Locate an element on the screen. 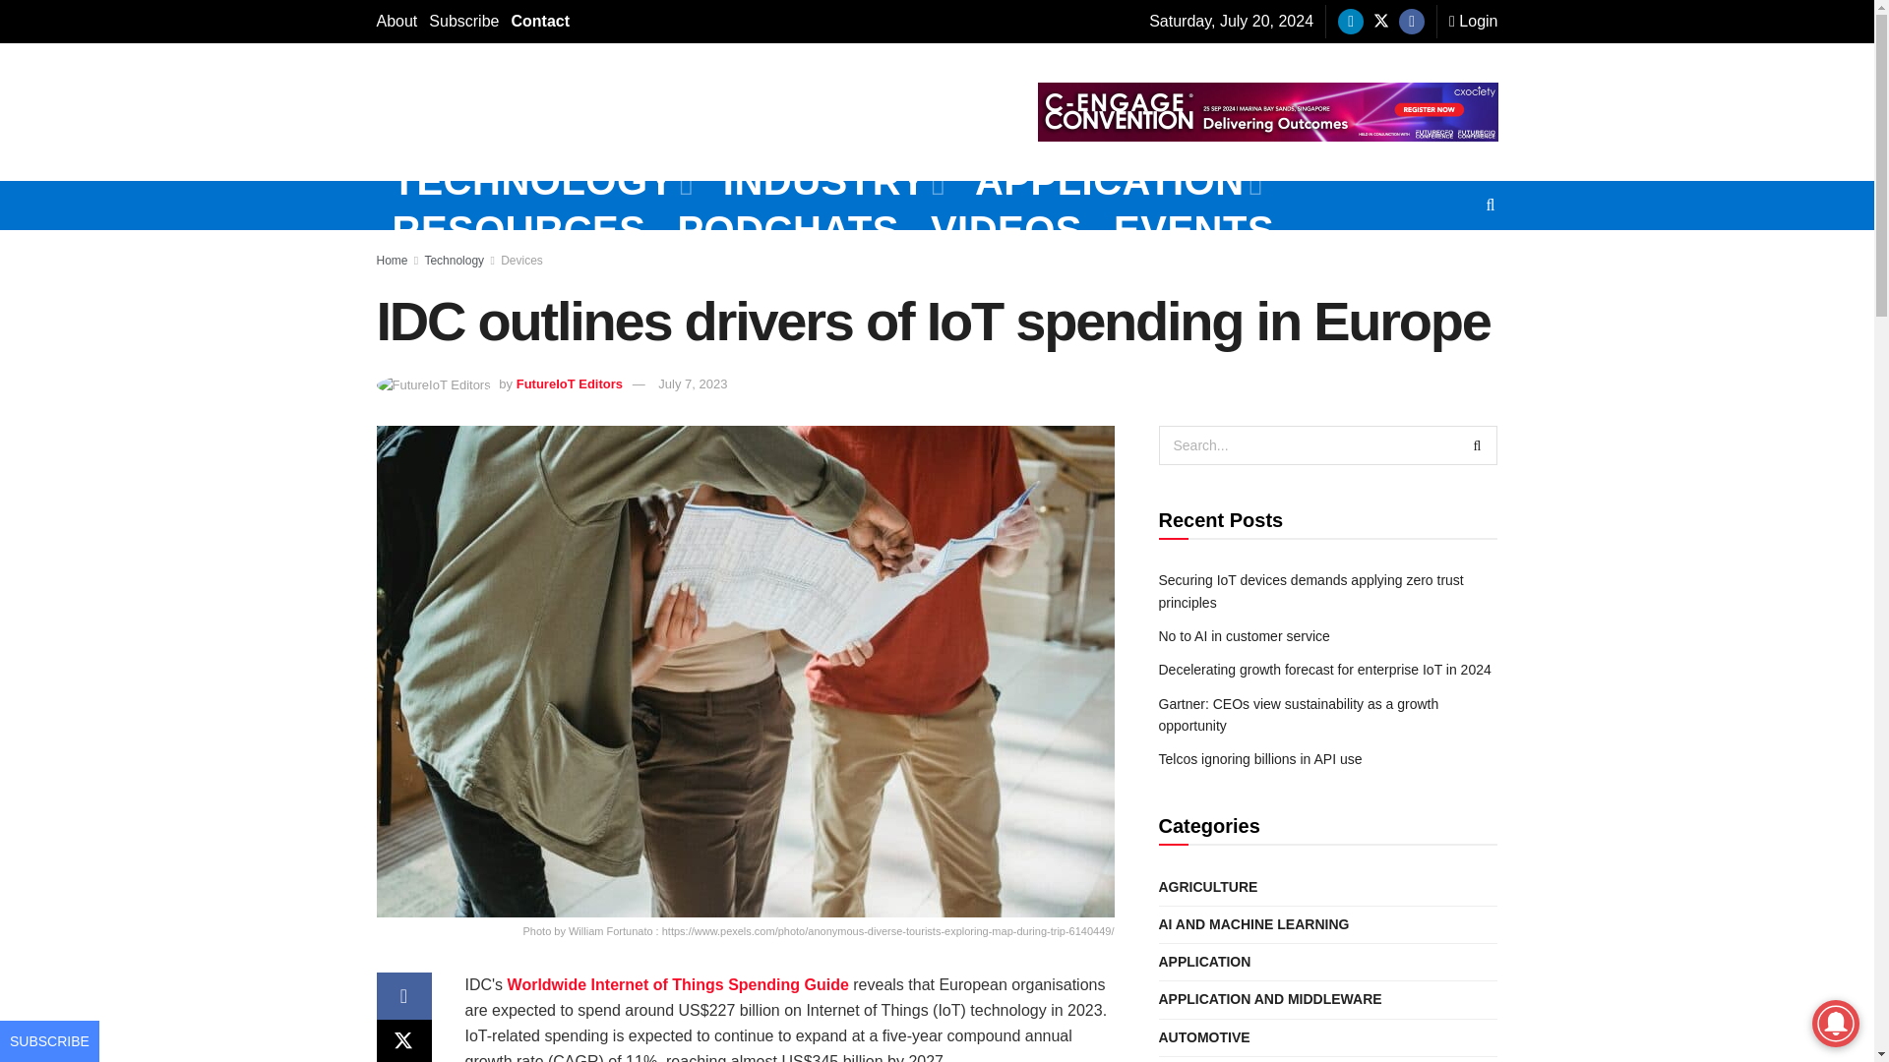 The height and width of the screenshot is (1062, 1889). APPLICATION is located at coordinates (1118, 181).